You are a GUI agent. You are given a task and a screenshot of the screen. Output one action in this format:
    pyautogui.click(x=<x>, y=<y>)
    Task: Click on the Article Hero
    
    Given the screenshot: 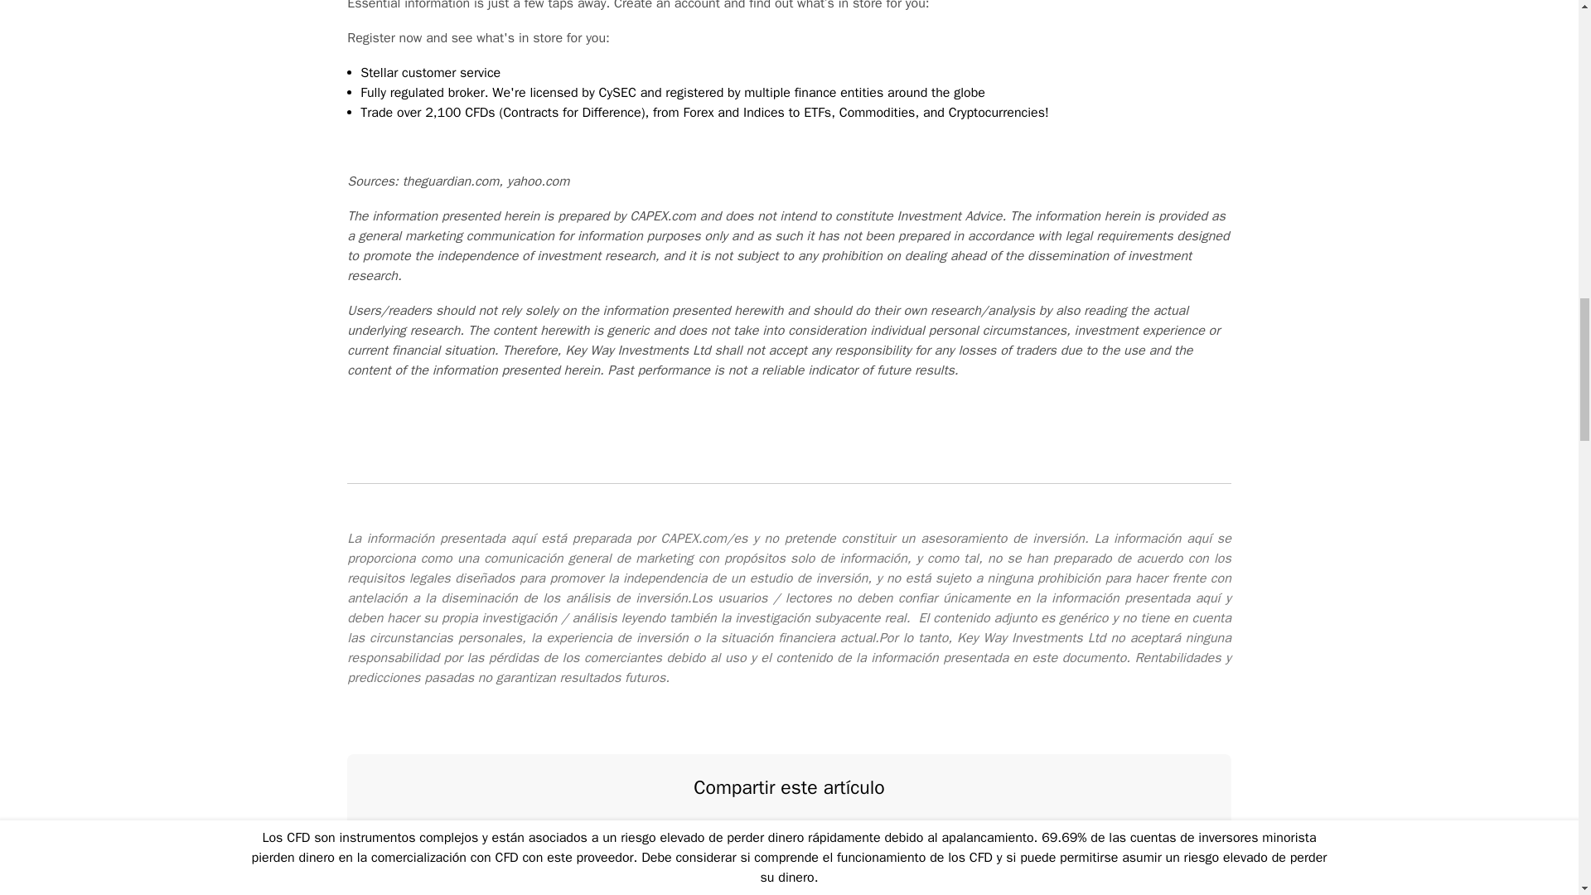 What is the action you would take?
    pyautogui.click(x=789, y=834)
    